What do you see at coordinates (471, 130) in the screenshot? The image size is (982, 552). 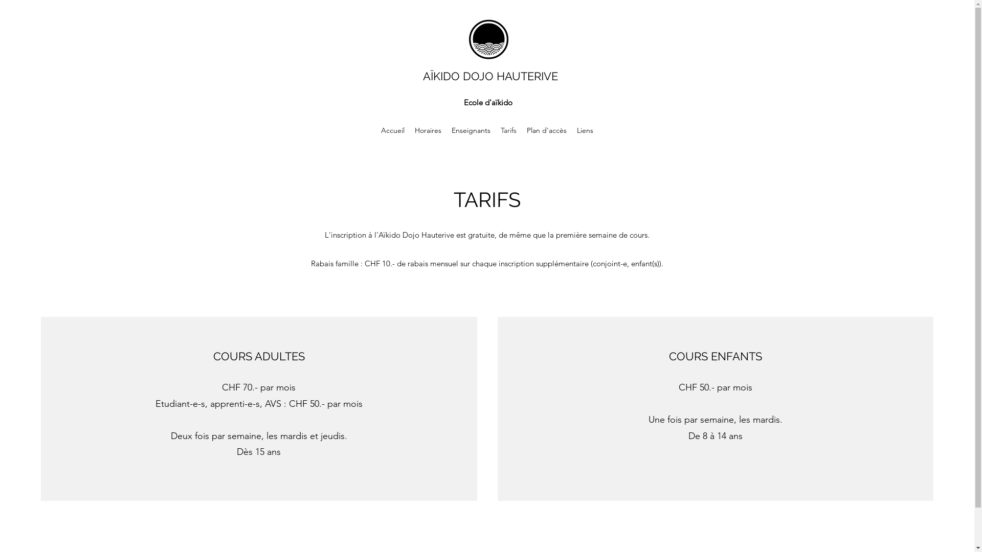 I see `Enseignants` at bounding box center [471, 130].